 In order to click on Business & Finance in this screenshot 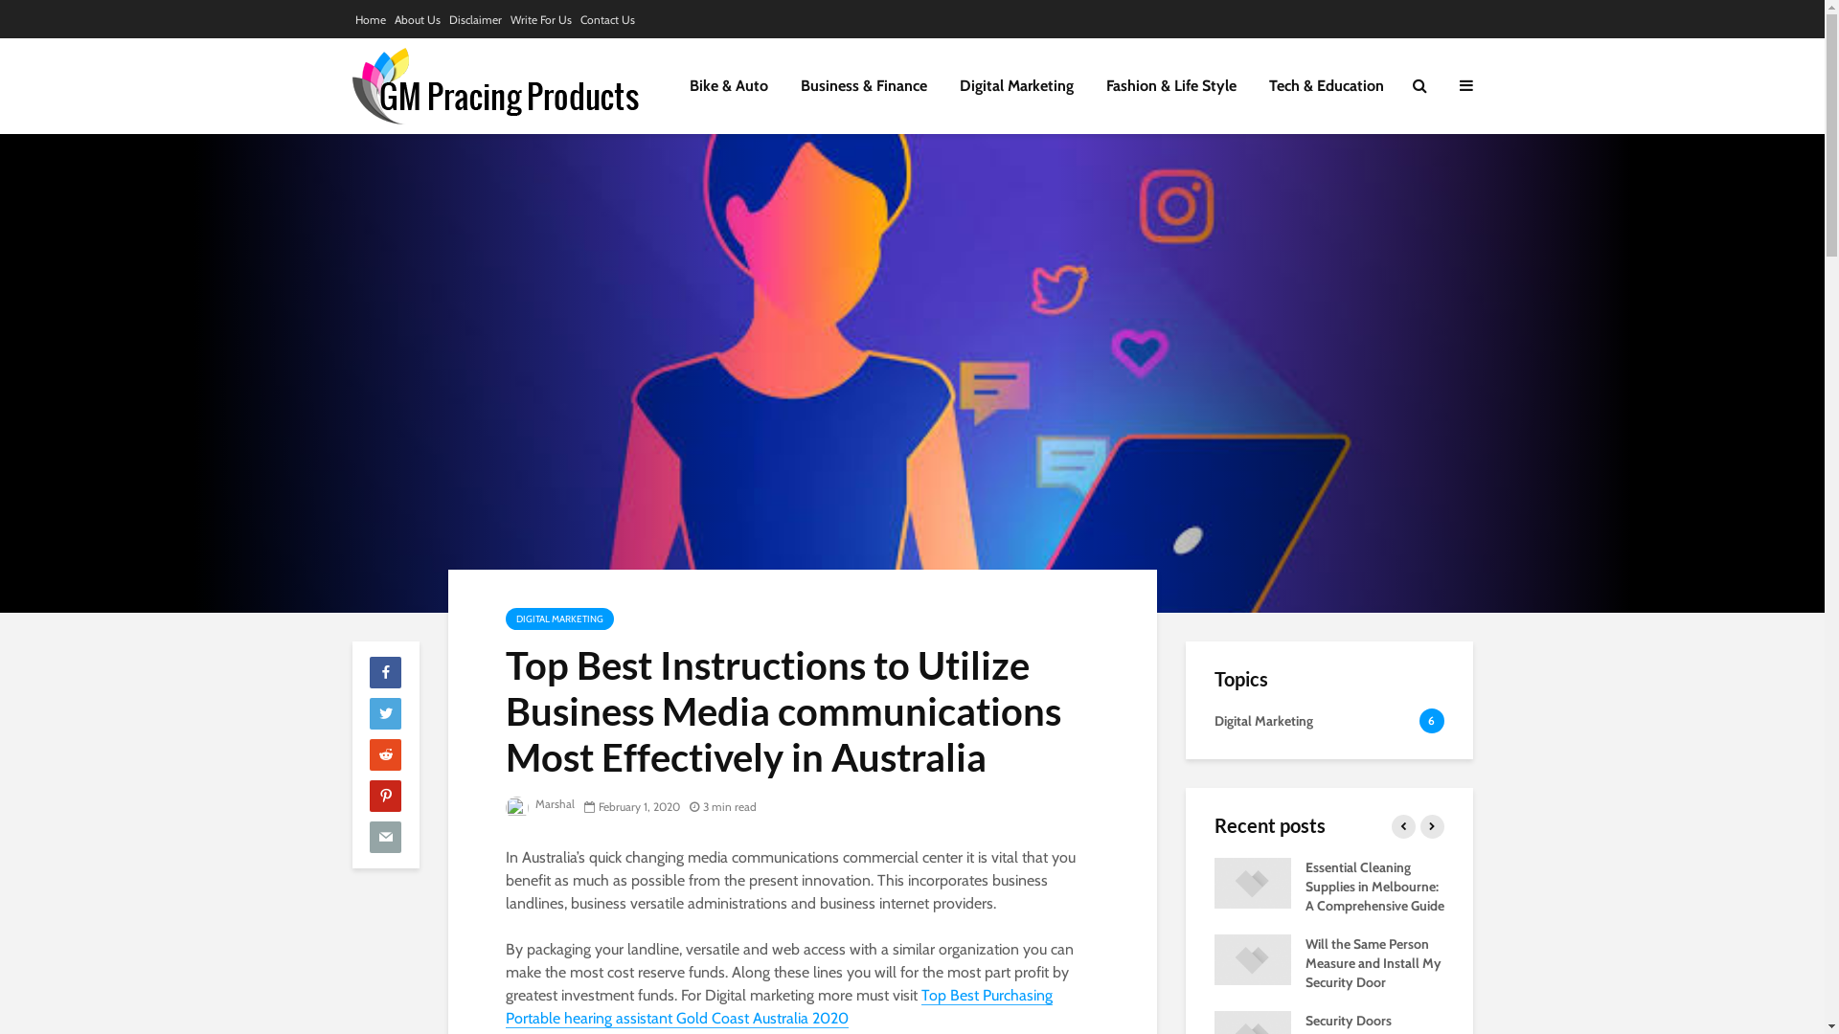, I will do `click(863, 86)`.